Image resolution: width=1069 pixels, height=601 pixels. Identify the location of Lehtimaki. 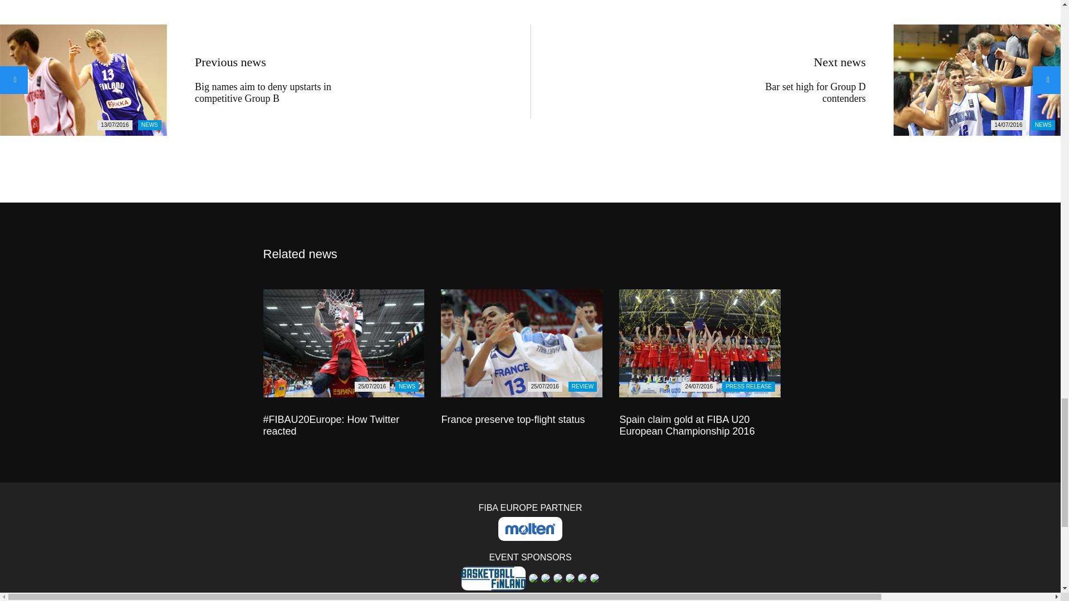
(594, 578).